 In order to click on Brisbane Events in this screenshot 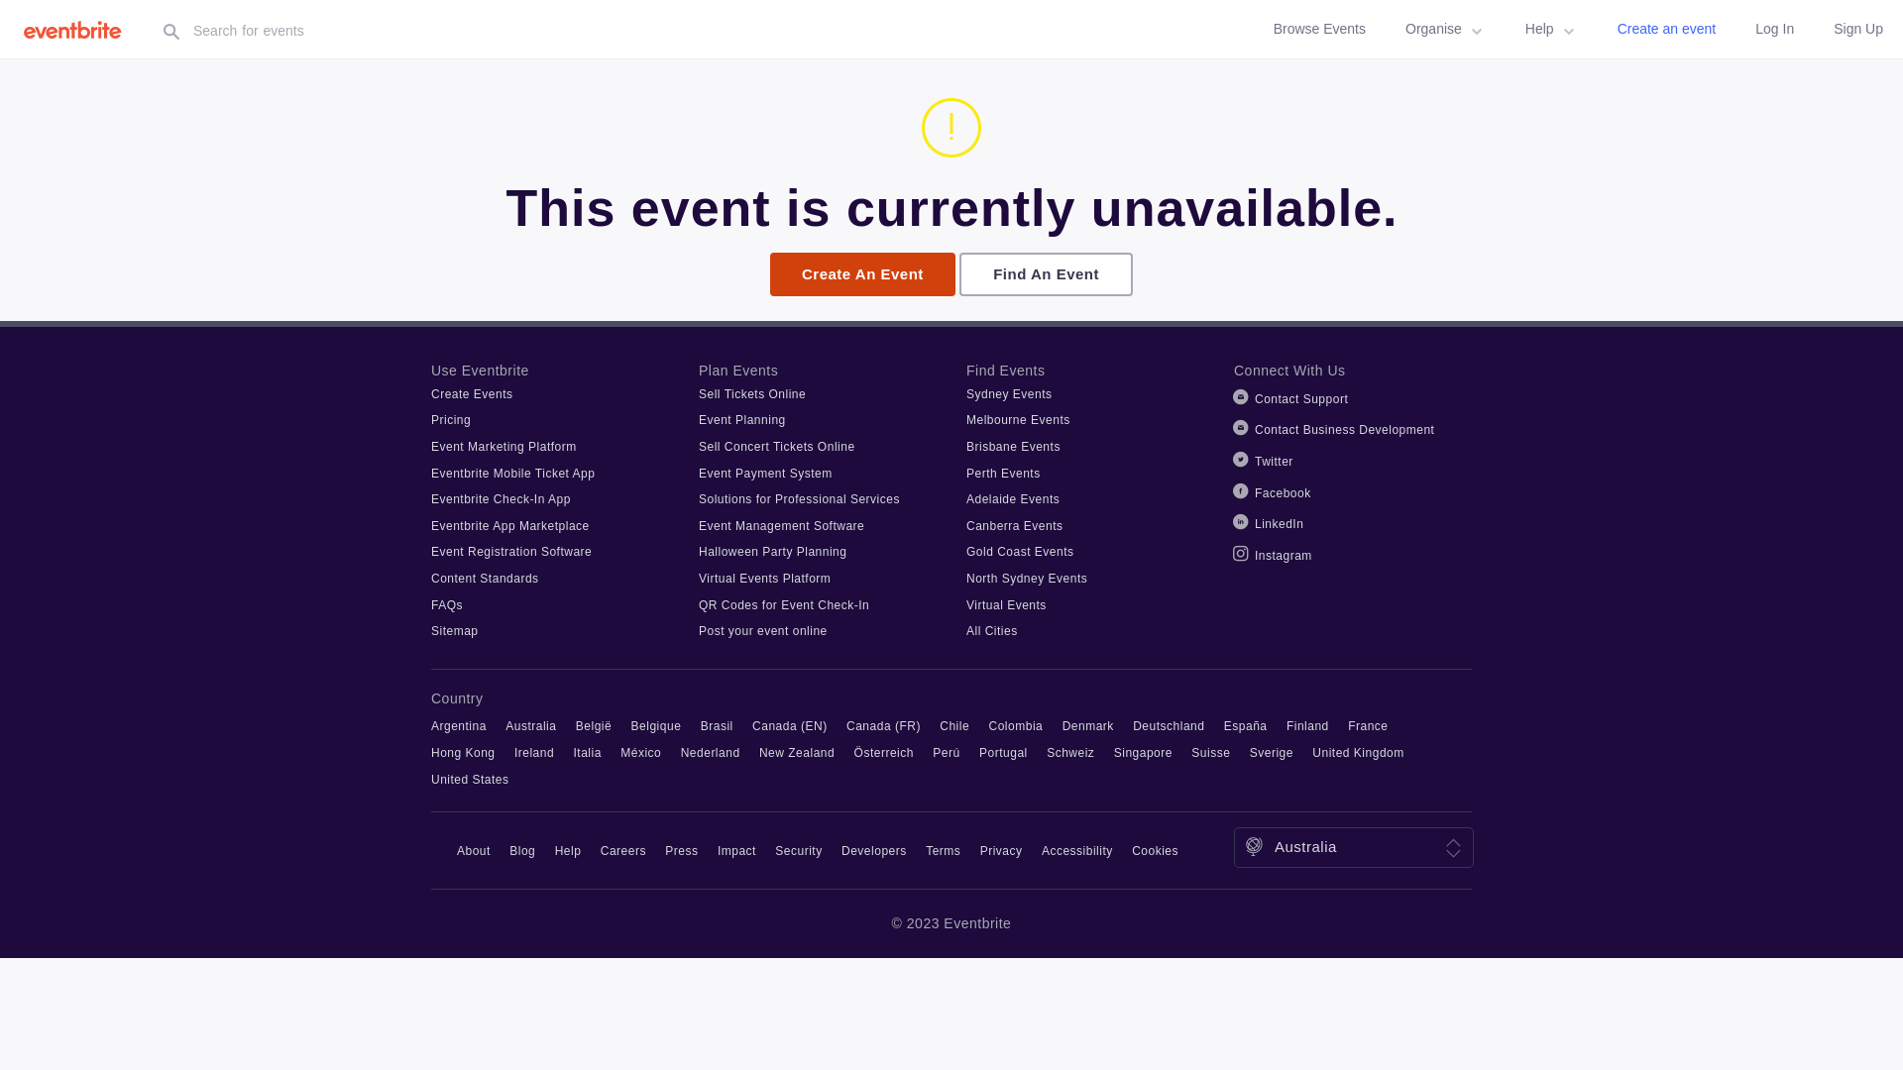, I will do `click(1013, 447)`.